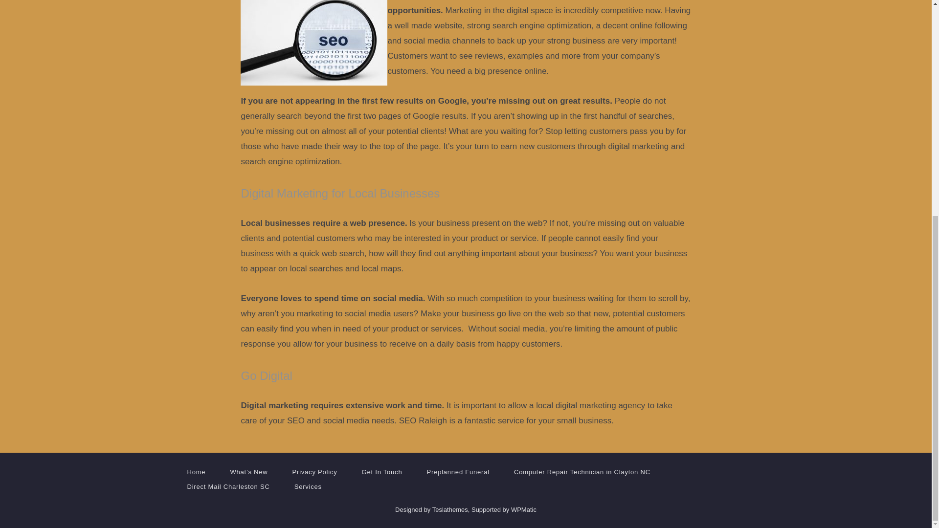 The height and width of the screenshot is (528, 939). Describe the element at coordinates (196, 472) in the screenshot. I see `Home` at that location.